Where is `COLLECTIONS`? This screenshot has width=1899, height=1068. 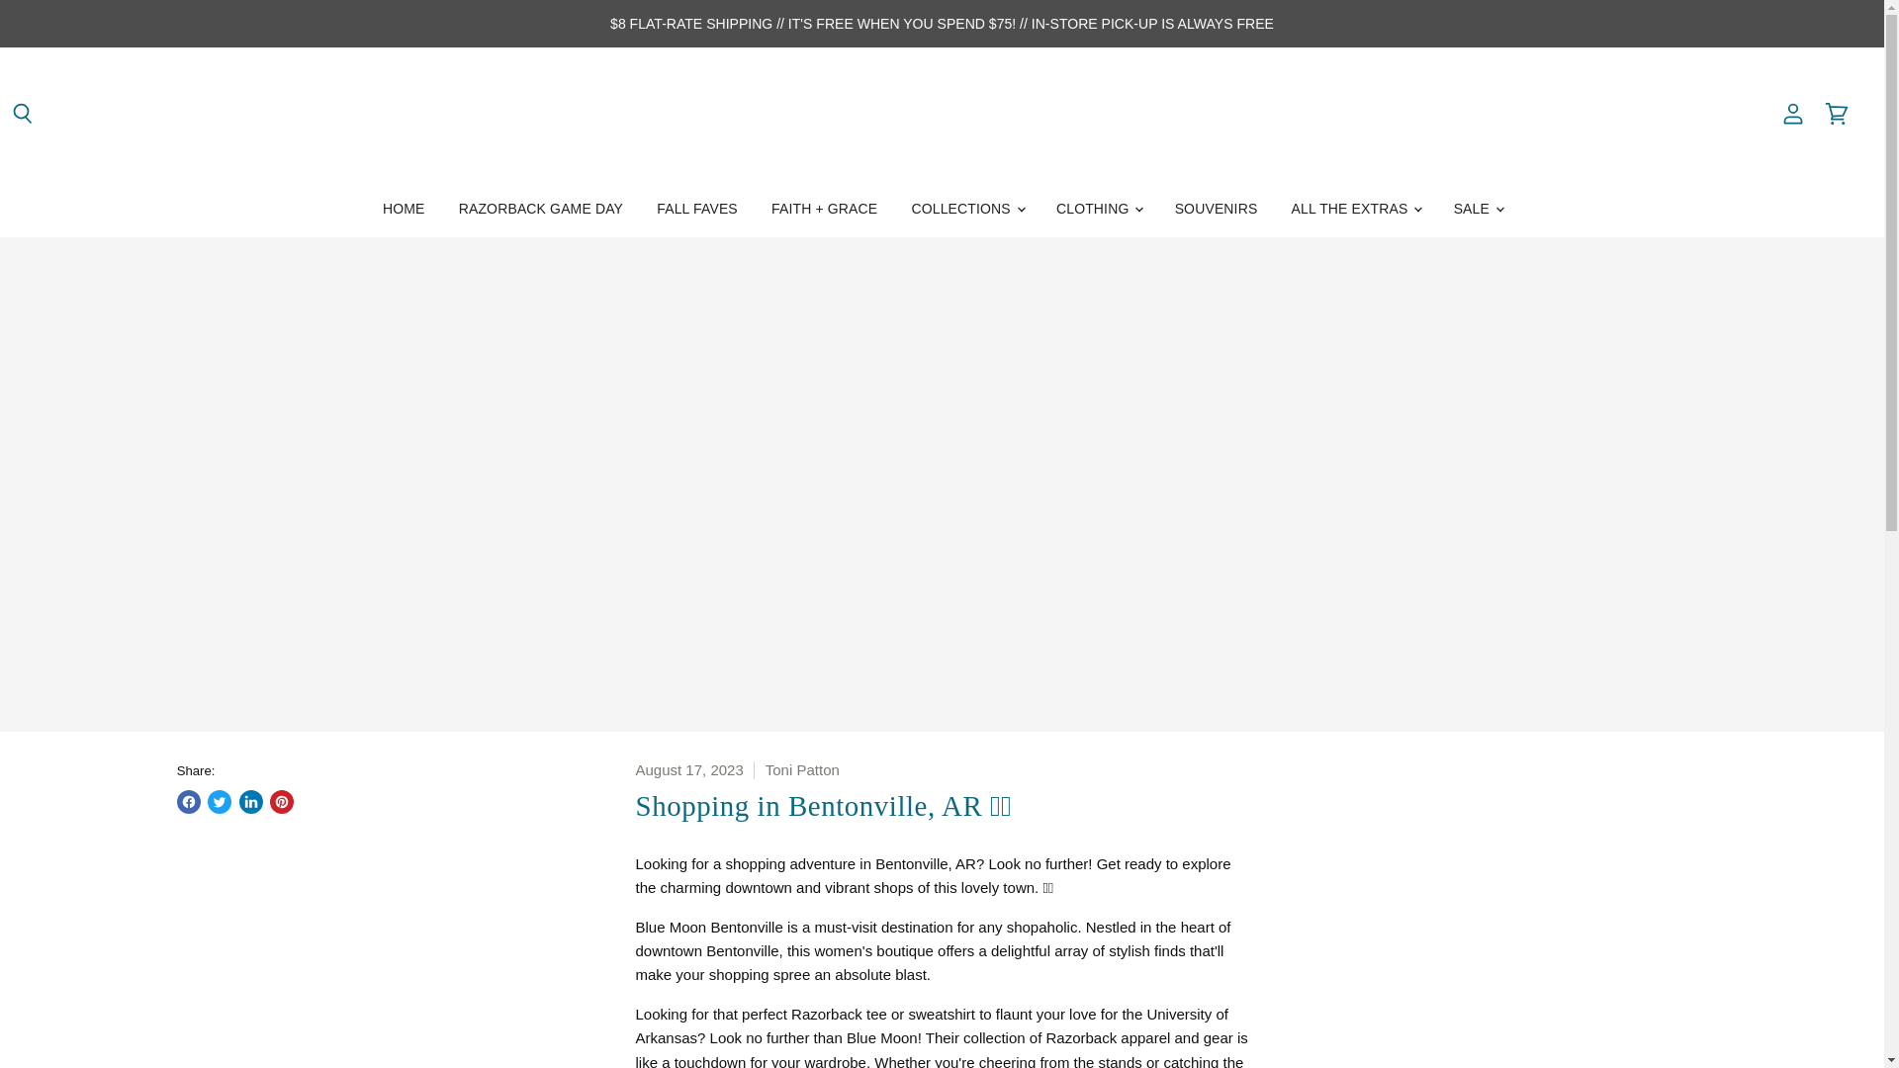
COLLECTIONS is located at coordinates (966, 210).